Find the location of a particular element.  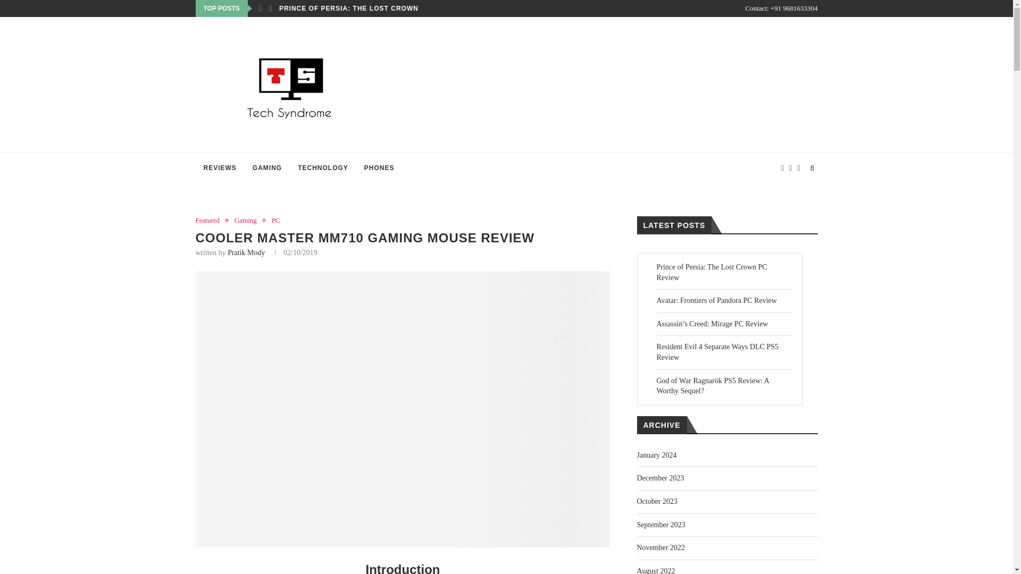

Featured is located at coordinates (210, 221).